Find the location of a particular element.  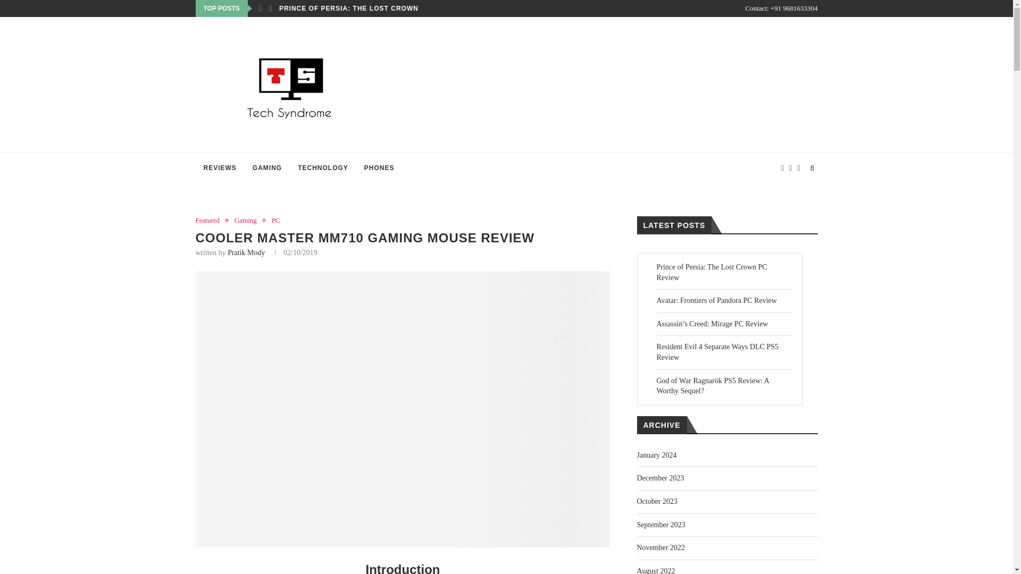

Featured is located at coordinates (210, 221).